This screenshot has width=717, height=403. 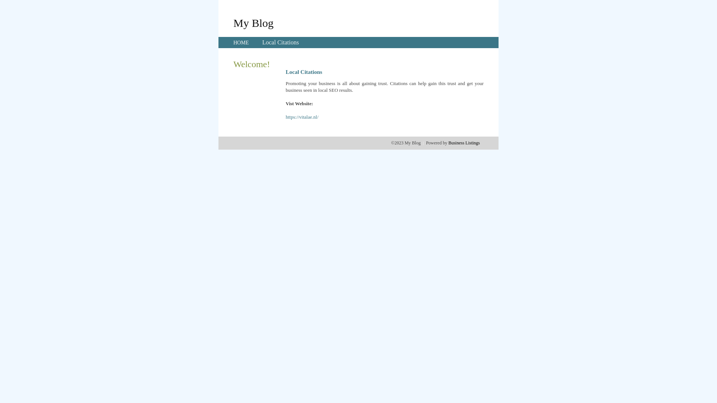 I want to click on My Blog, so click(x=254, y=23).